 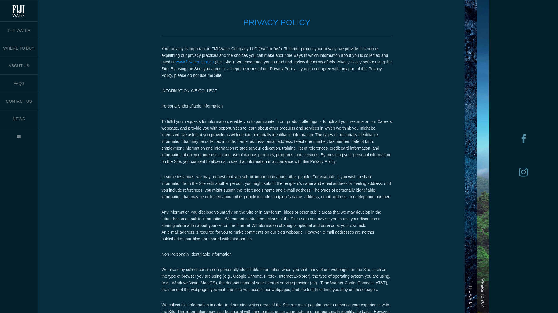 I want to click on CONTACT US, so click(x=19, y=101).